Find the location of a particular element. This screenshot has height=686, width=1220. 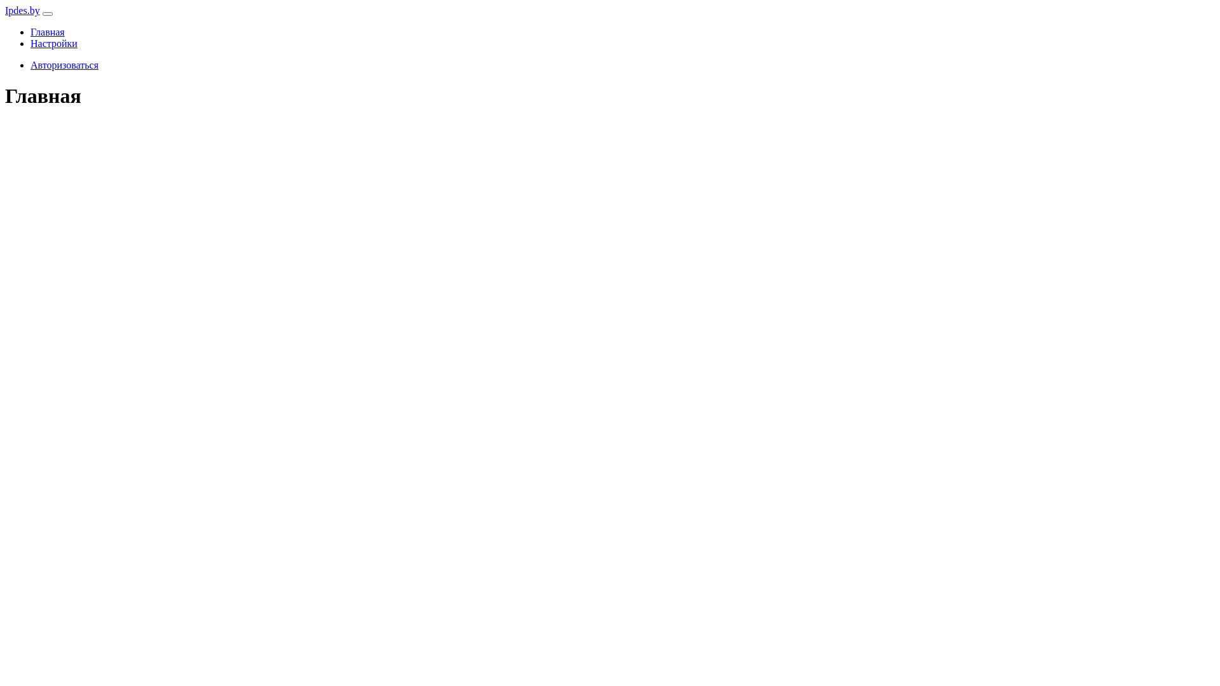

Ipdes.by is located at coordinates (23, 10).